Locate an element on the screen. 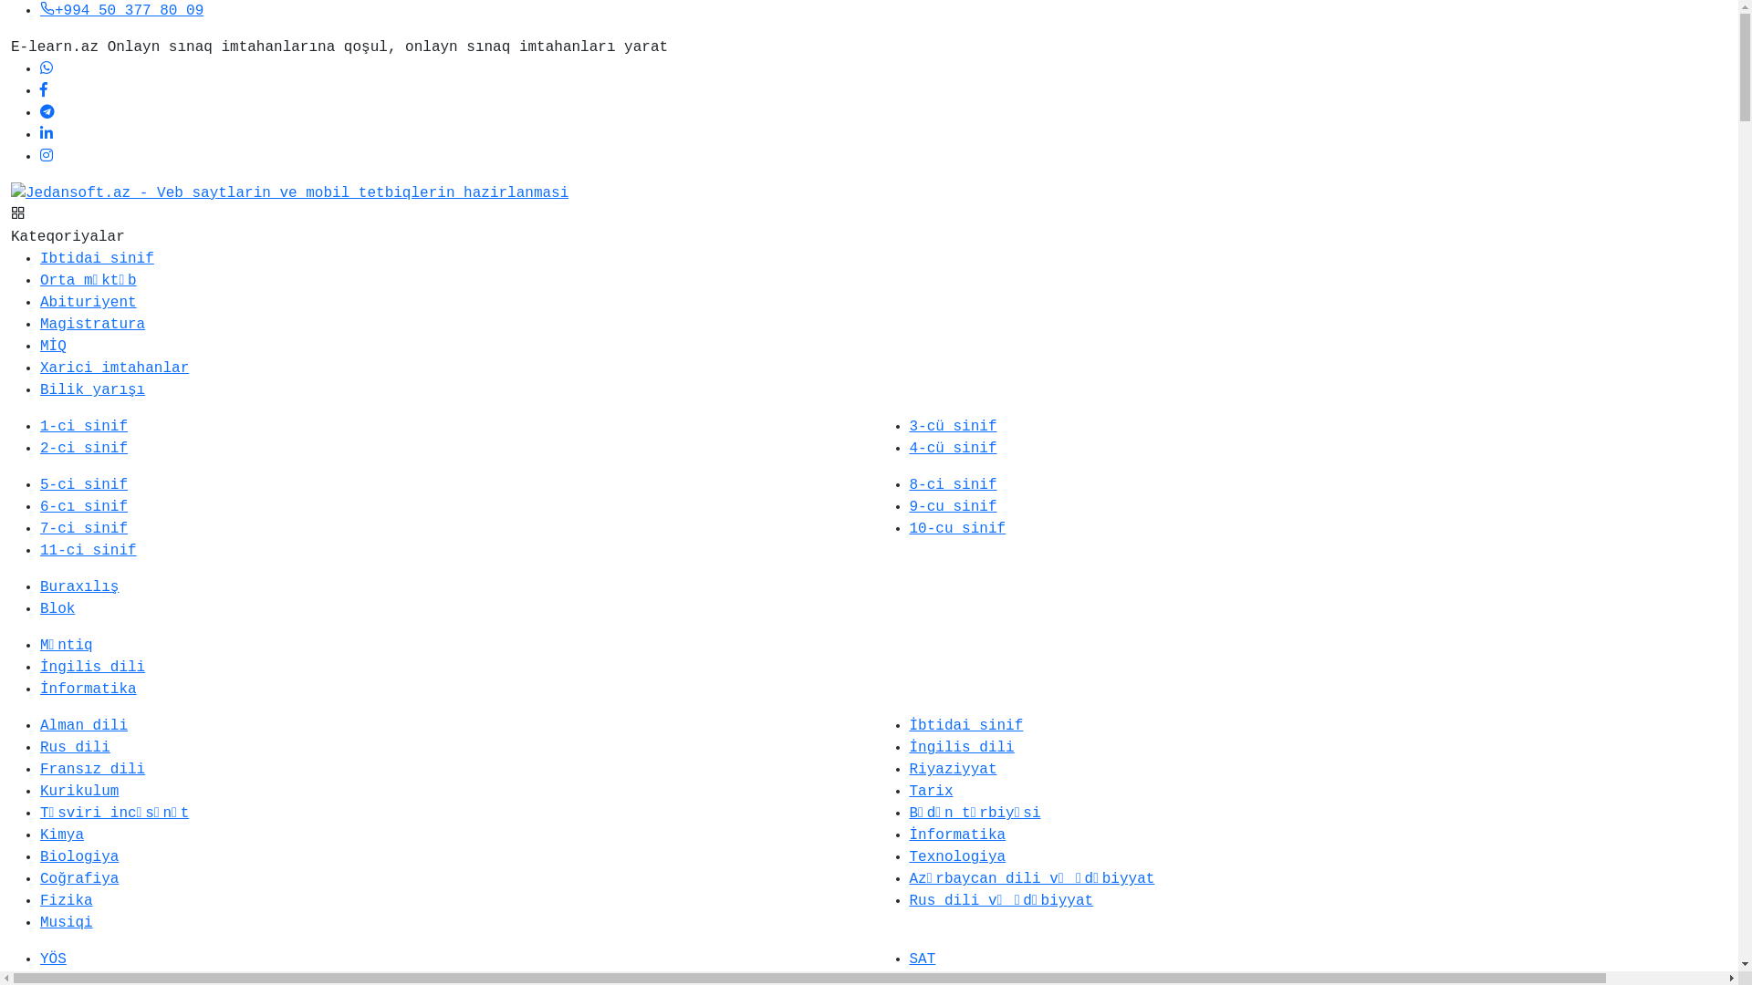 The width and height of the screenshot is (1752, 985). 7-ci sinif is located at coordinates (84, 529).